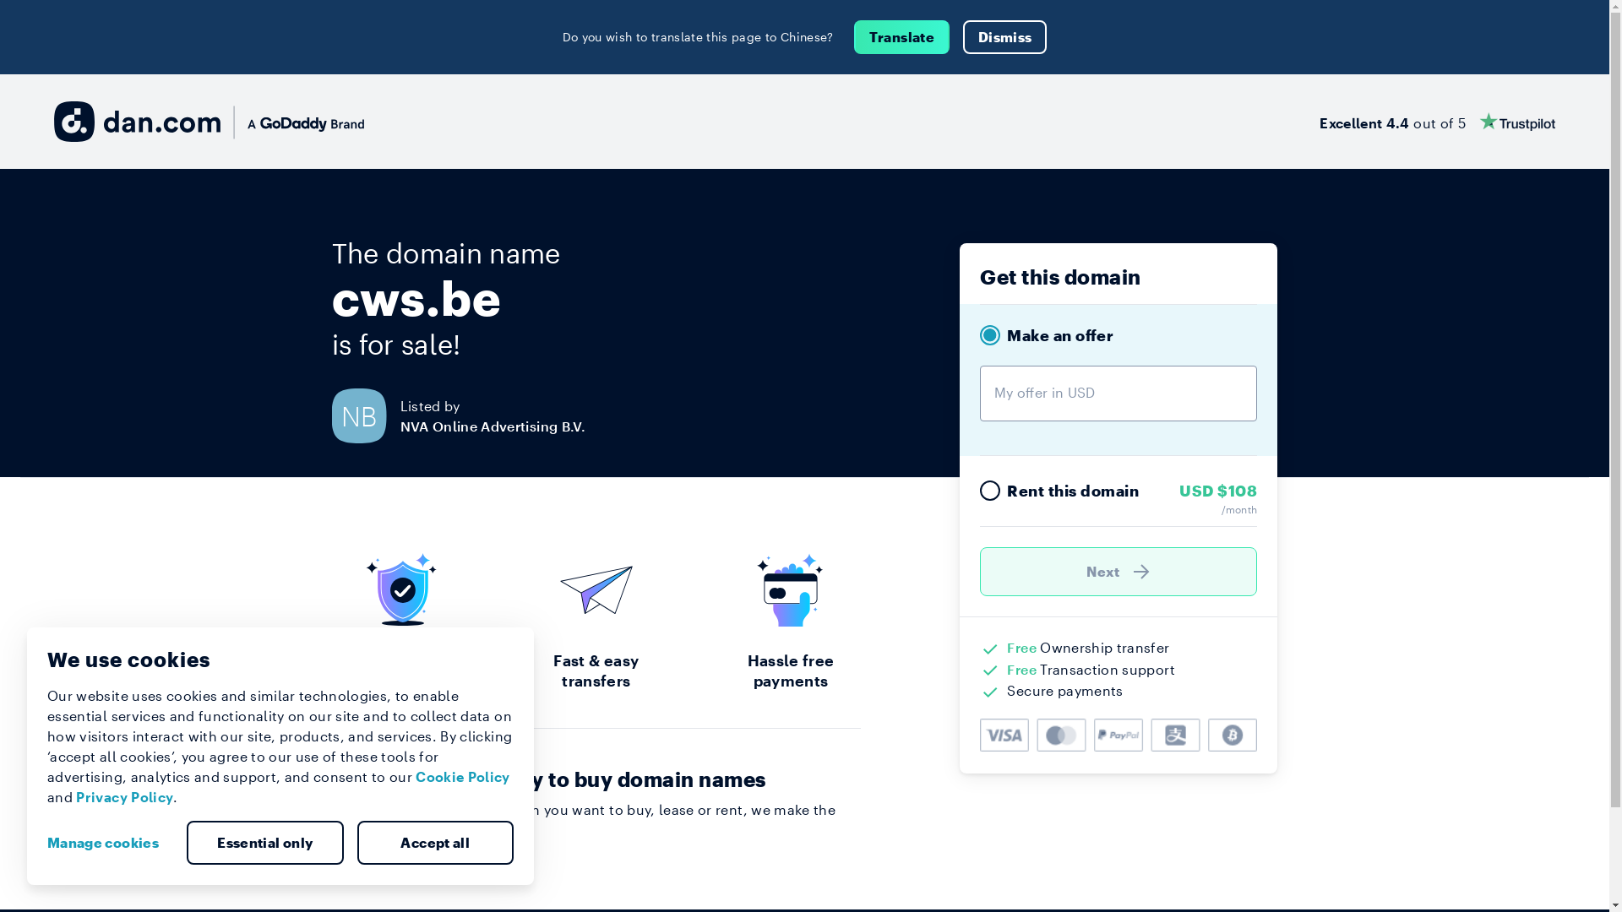 This screenshot has width=1622, height=912. I want to click on Manage cookies, so click(110, 843).